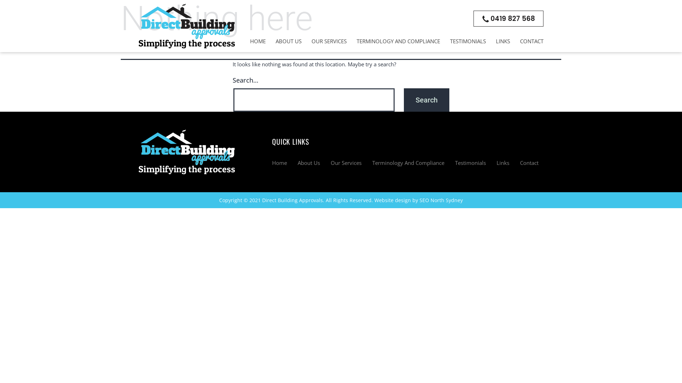 This screenshot has height=383, width=682. What do you see at coordinates (468, 41) in the screenshot?
I see `TESTIMONIALS` at bounding box center [468, 41].